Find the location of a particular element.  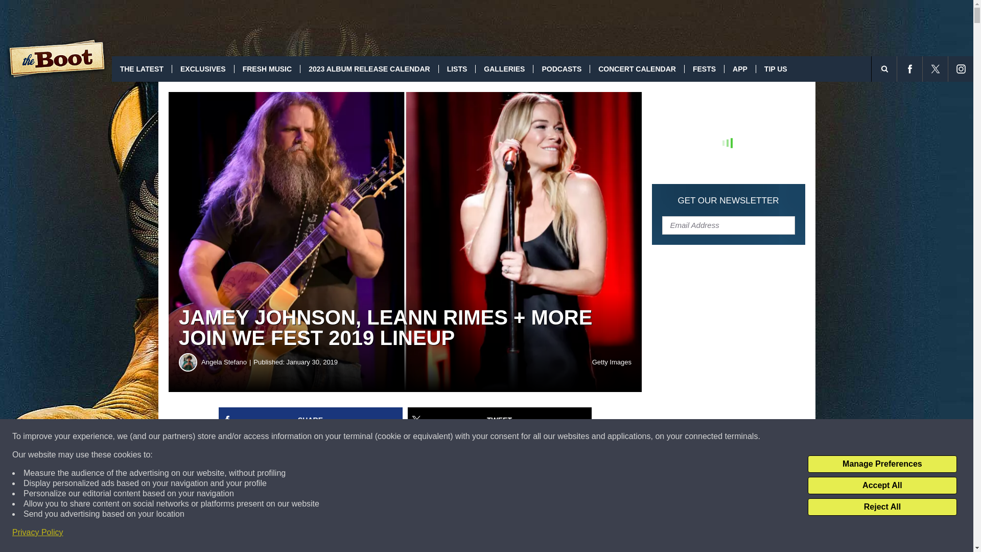

EXCLUSIVES is located at coordinates (203, 68).